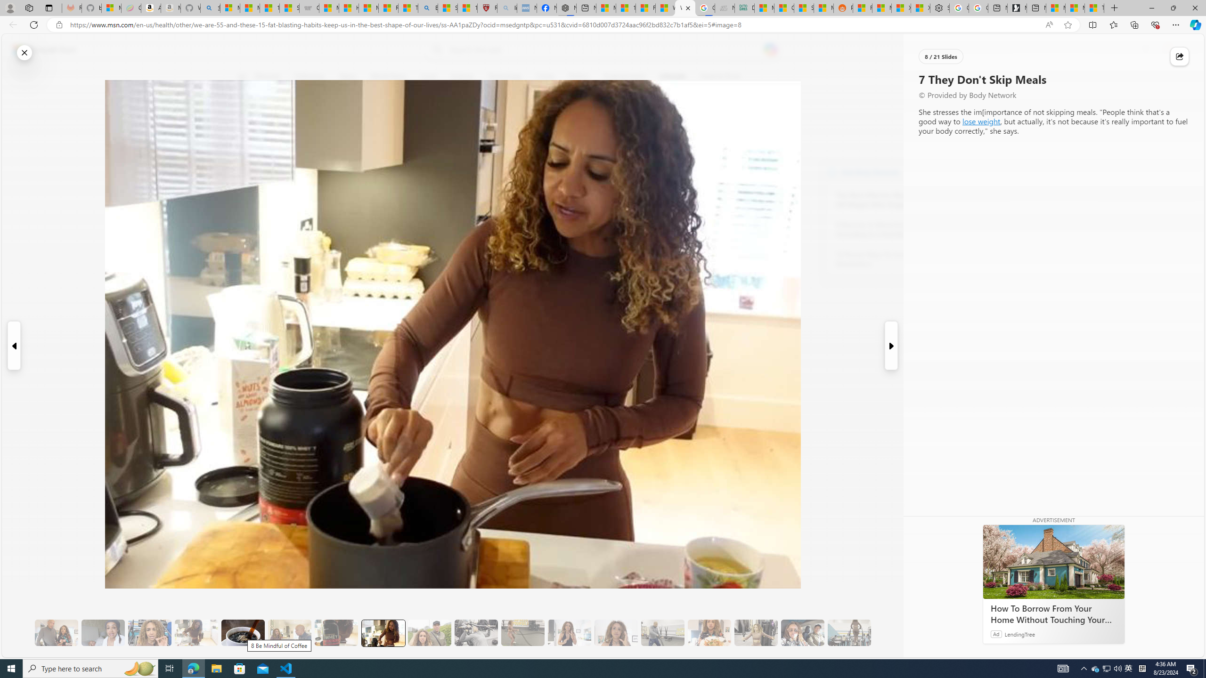 Image resolution: width=1206 pixels, height=678 pixels. Describe the element at coordinates (476, 633) in the screenshot. I see `9 They Do Bench Exercises` at that location.